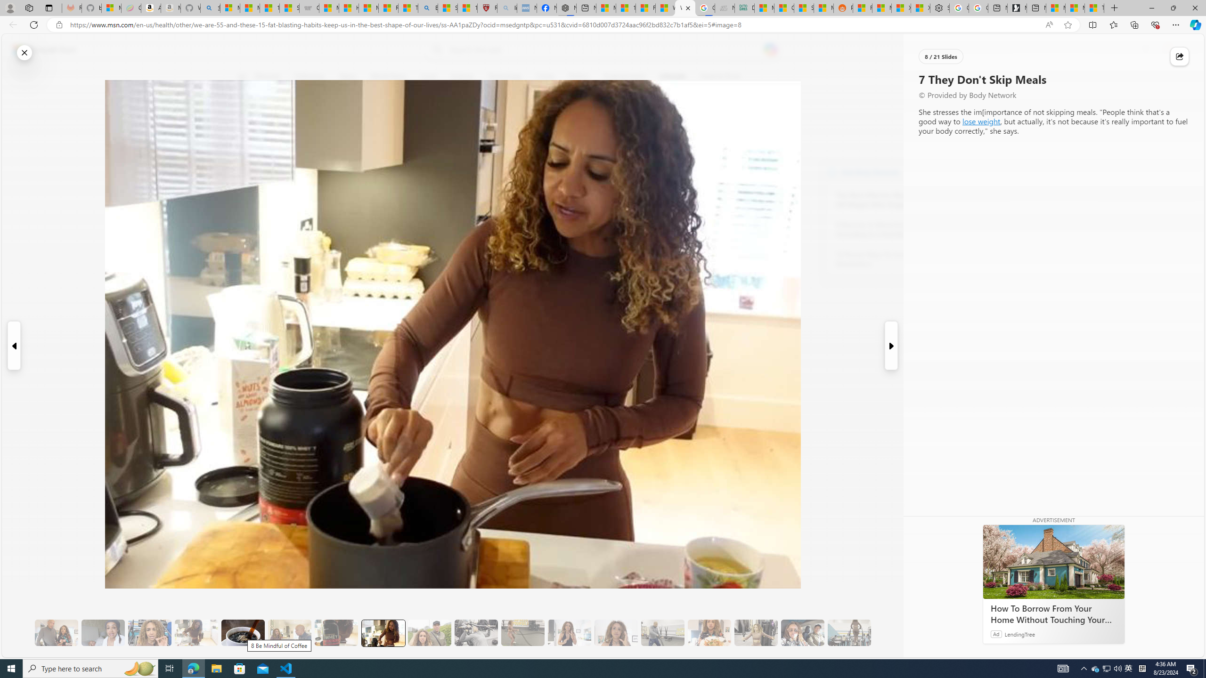 Image resolution: width=1206 pixels, height=678 pixels. Describe the element at coordinates (476, 633) in the screenshot. I see `9 They Do Bench Exercises` at that location.